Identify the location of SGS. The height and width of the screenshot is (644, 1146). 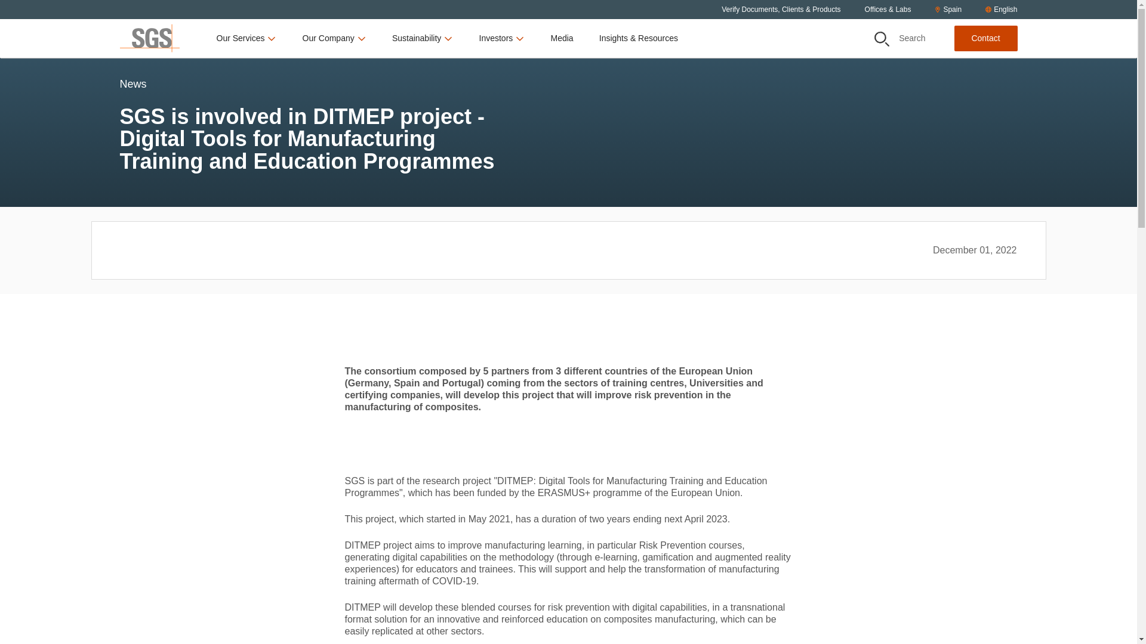
(149, 38).